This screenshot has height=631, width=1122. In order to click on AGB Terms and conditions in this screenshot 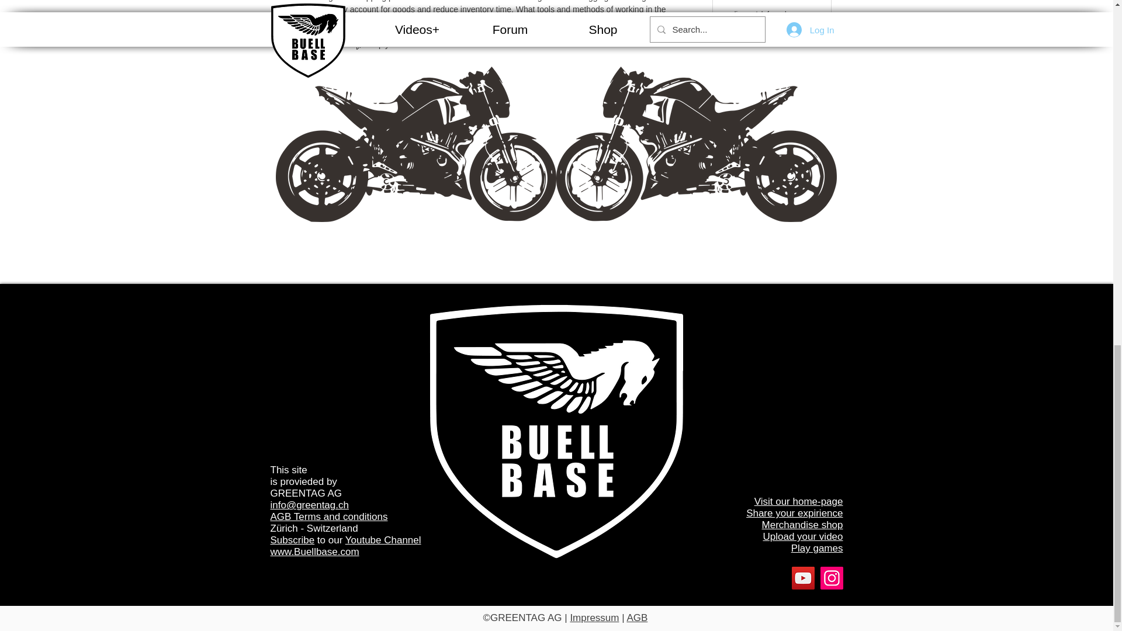, I will do `click(328, 516)`.